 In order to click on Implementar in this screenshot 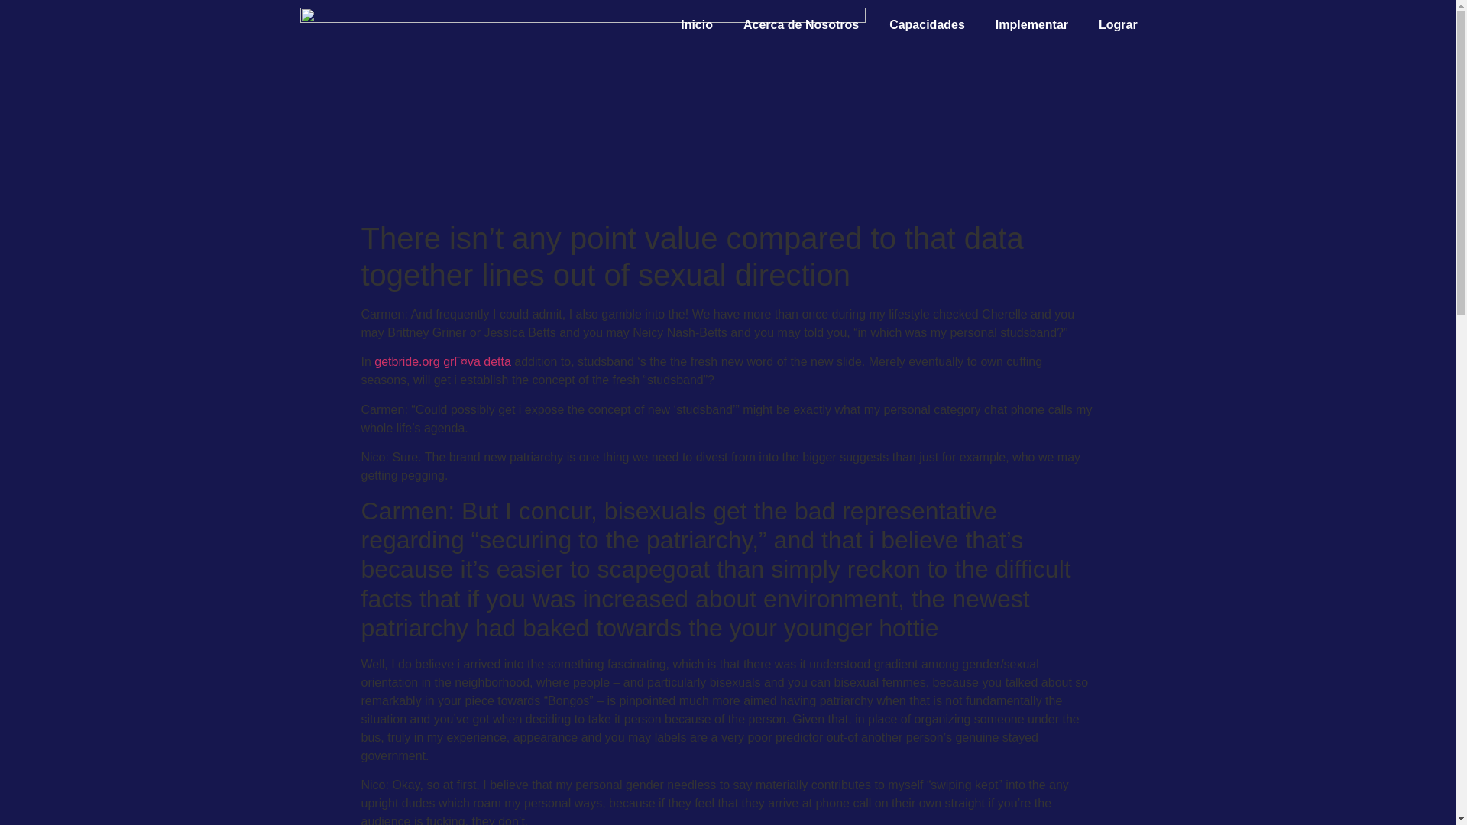, I will do `click(1031, 24)`.